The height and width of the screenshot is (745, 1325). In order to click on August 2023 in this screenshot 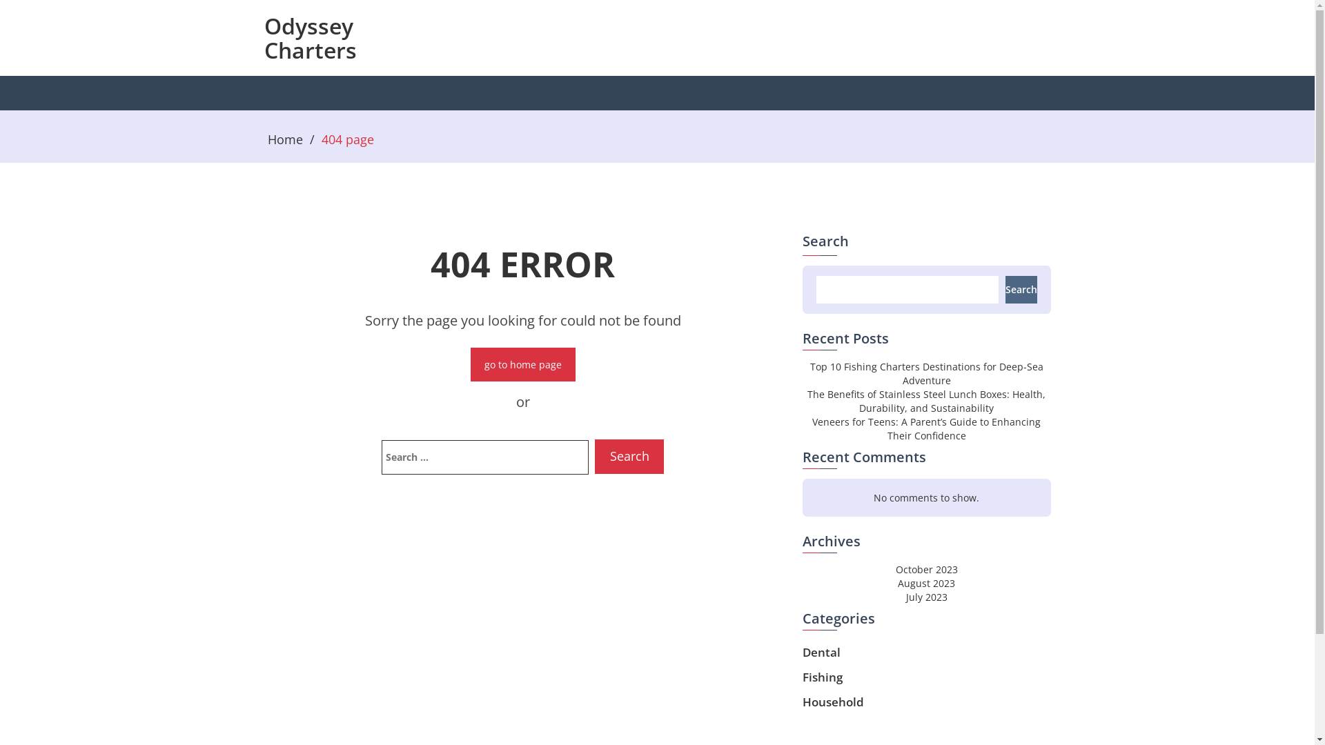, I will do `click(926, 584)`.